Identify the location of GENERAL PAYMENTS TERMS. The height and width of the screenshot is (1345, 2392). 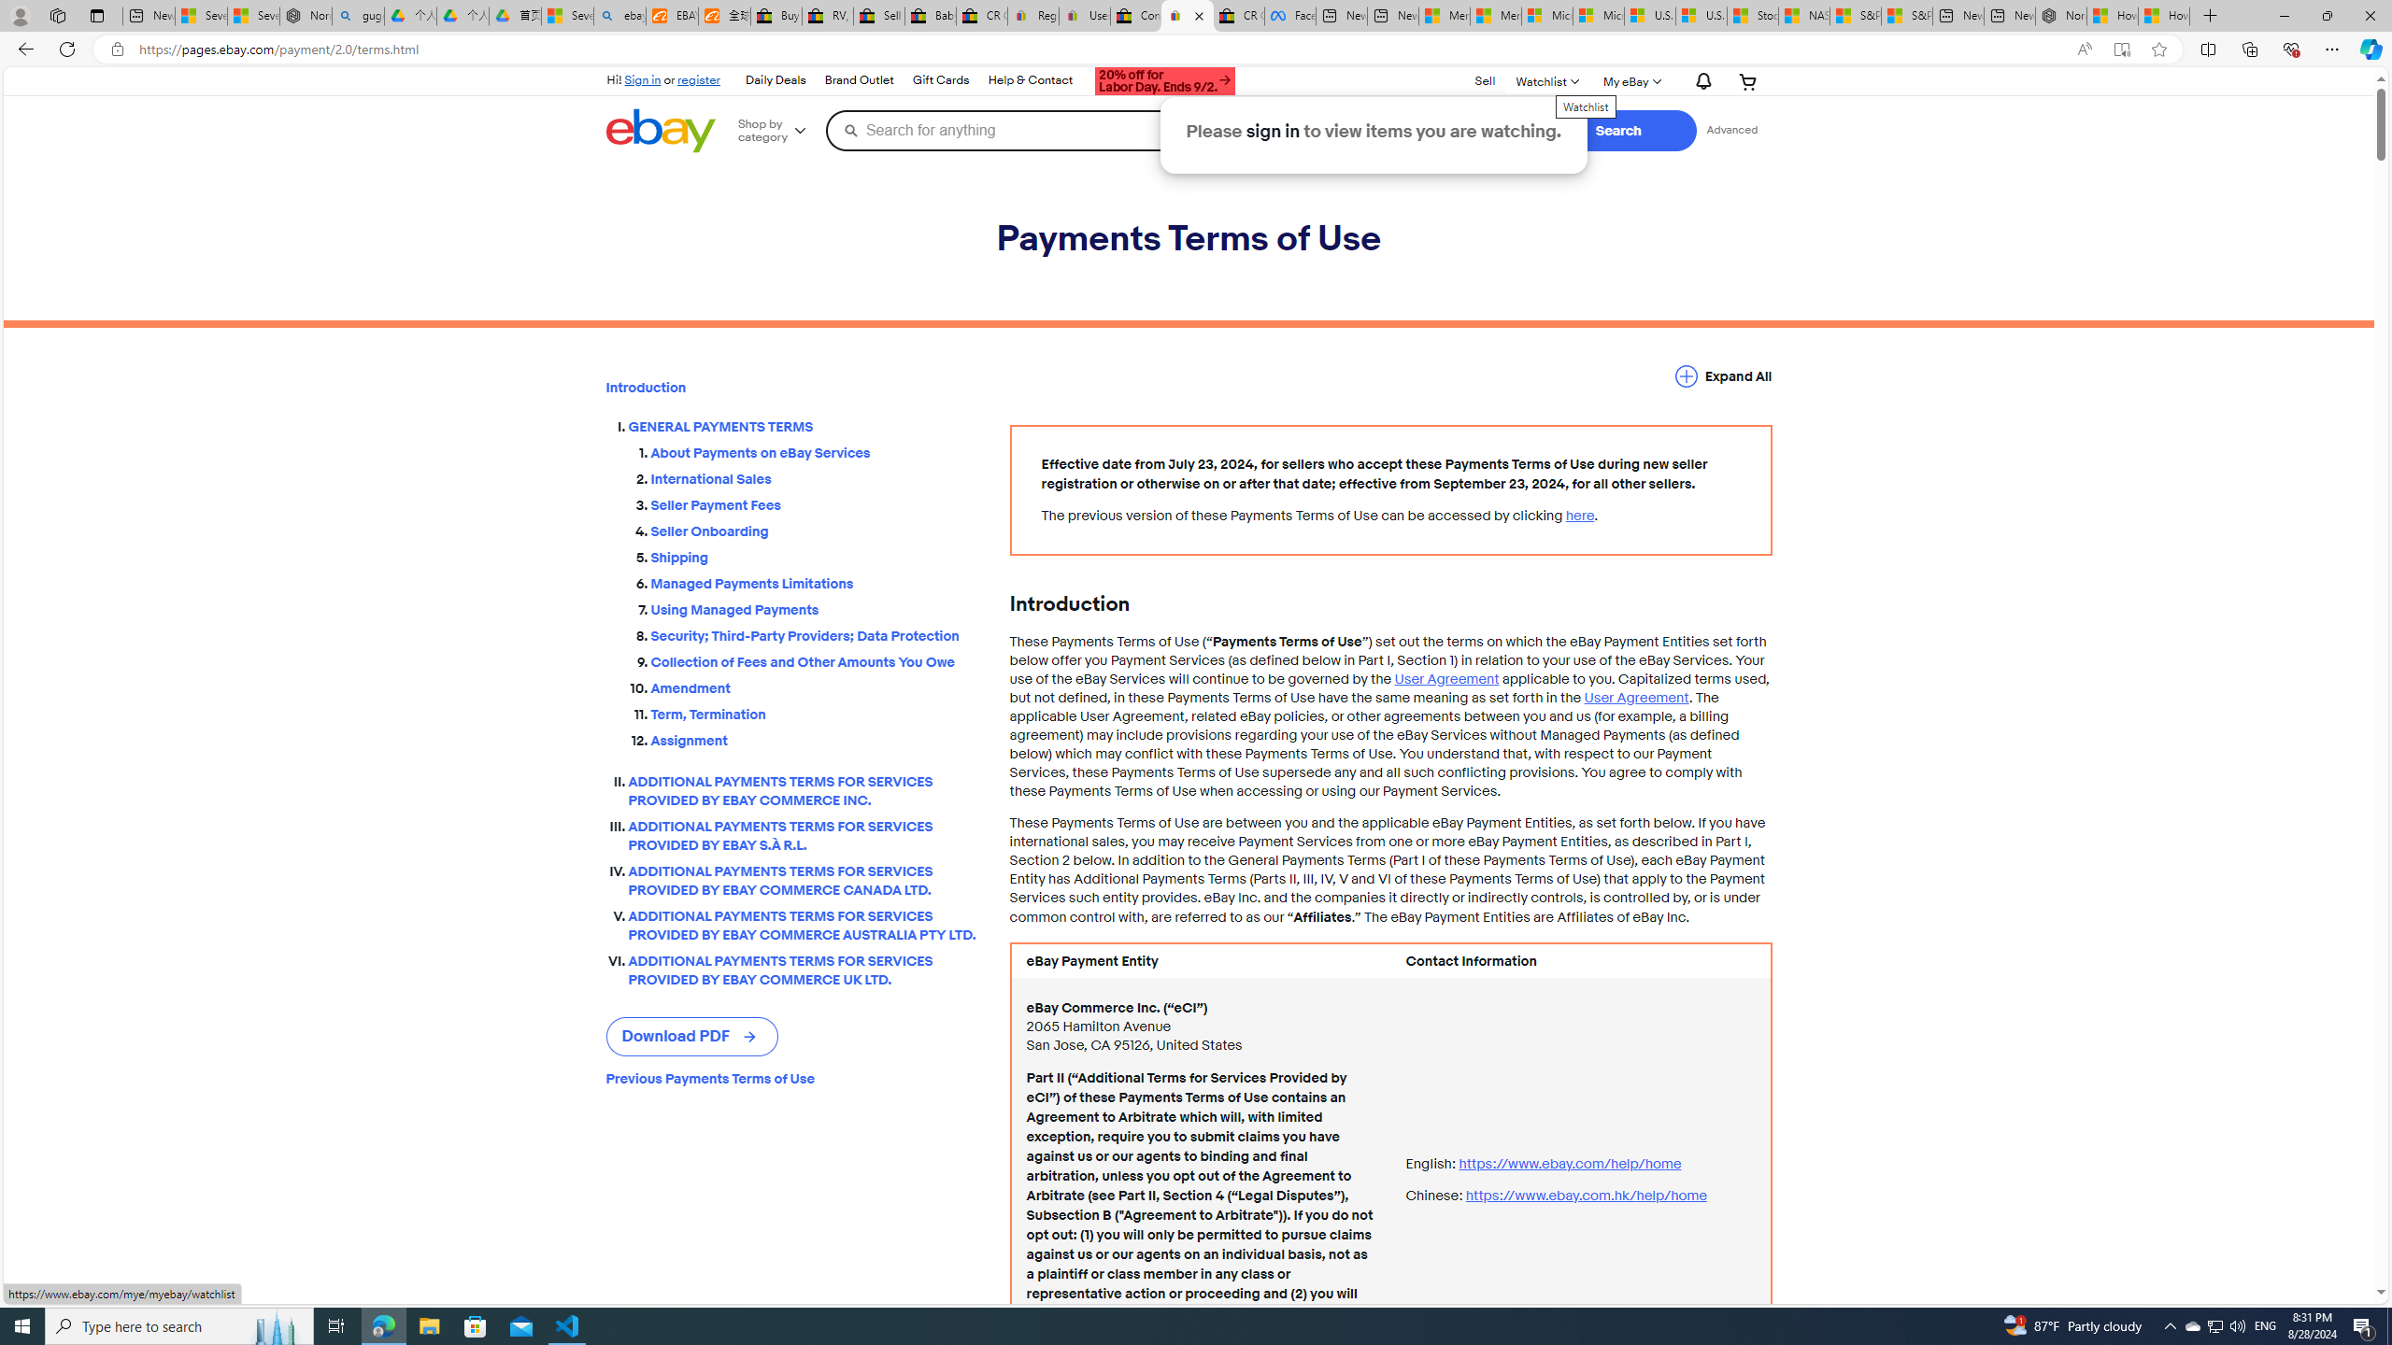
(804, 427).